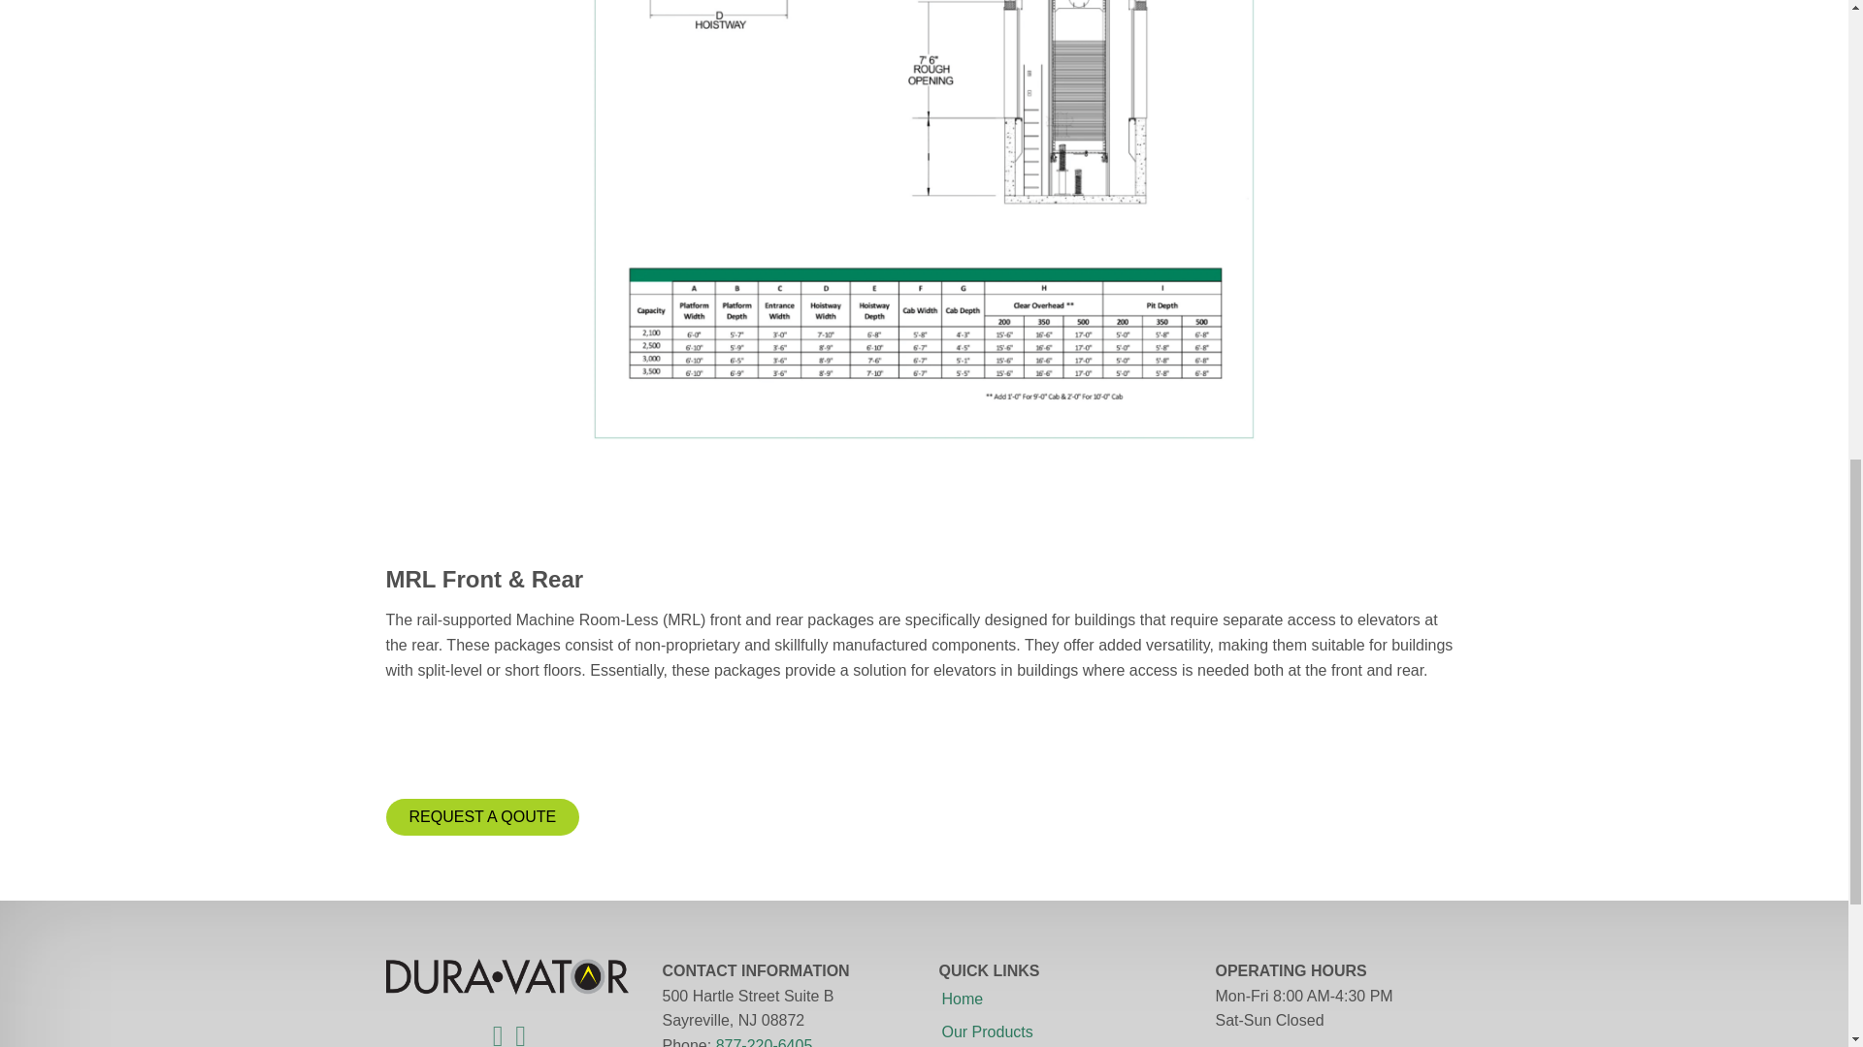 The image size is (1863, 1047). I want to click on Home, so click(963, 999).